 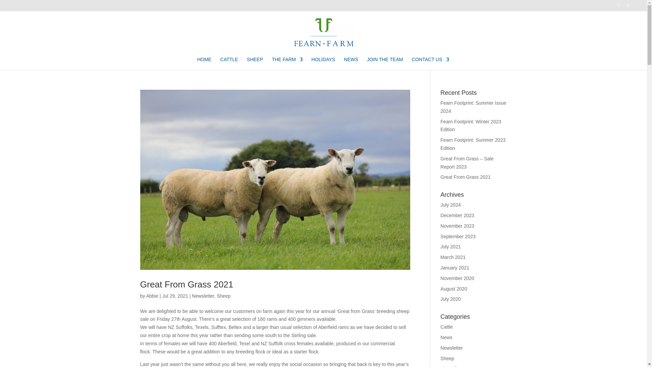 What do you see at coordinates (152, 296) in the screenshot?
I see `Posts by Abbie` at bounding box center [152, 296].